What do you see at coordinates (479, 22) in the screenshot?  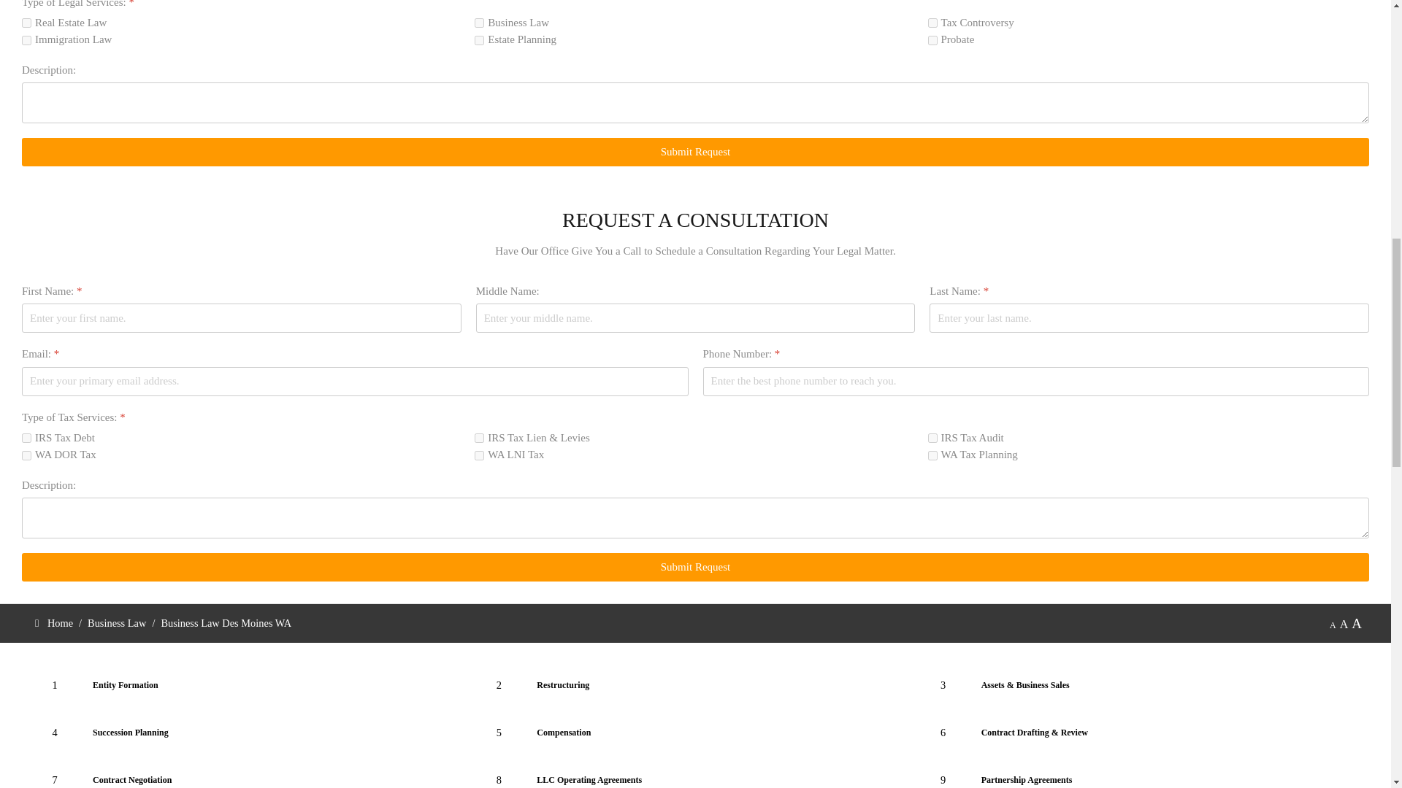 I see `Business Law` at bounding box center [479, 22].